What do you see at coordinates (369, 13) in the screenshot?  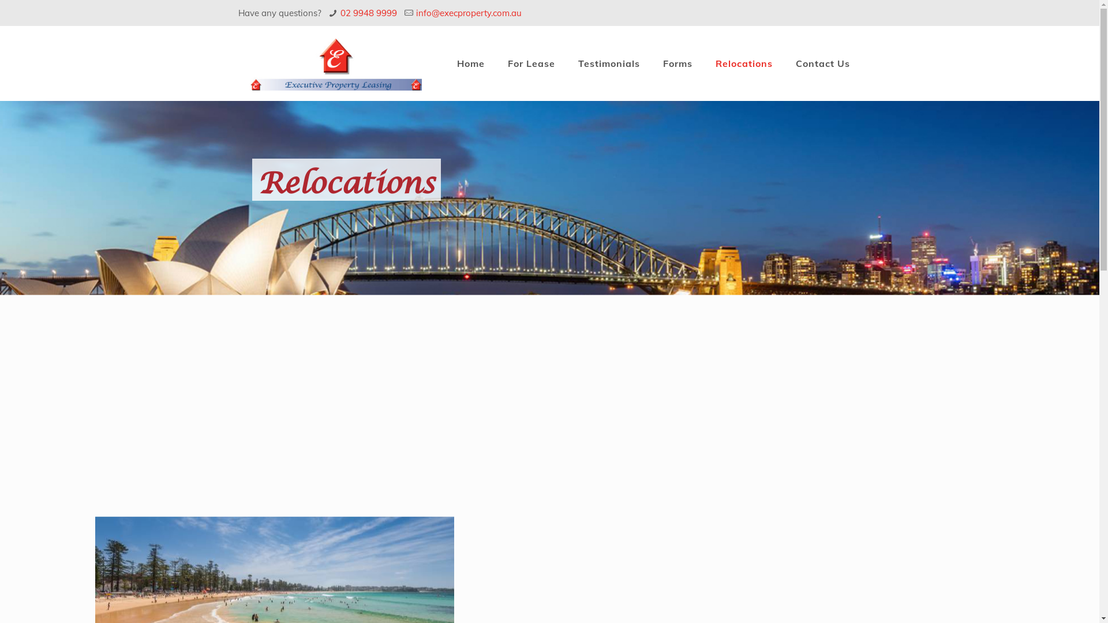 I see `02 9948 9999` at bounding box center [369, 13].